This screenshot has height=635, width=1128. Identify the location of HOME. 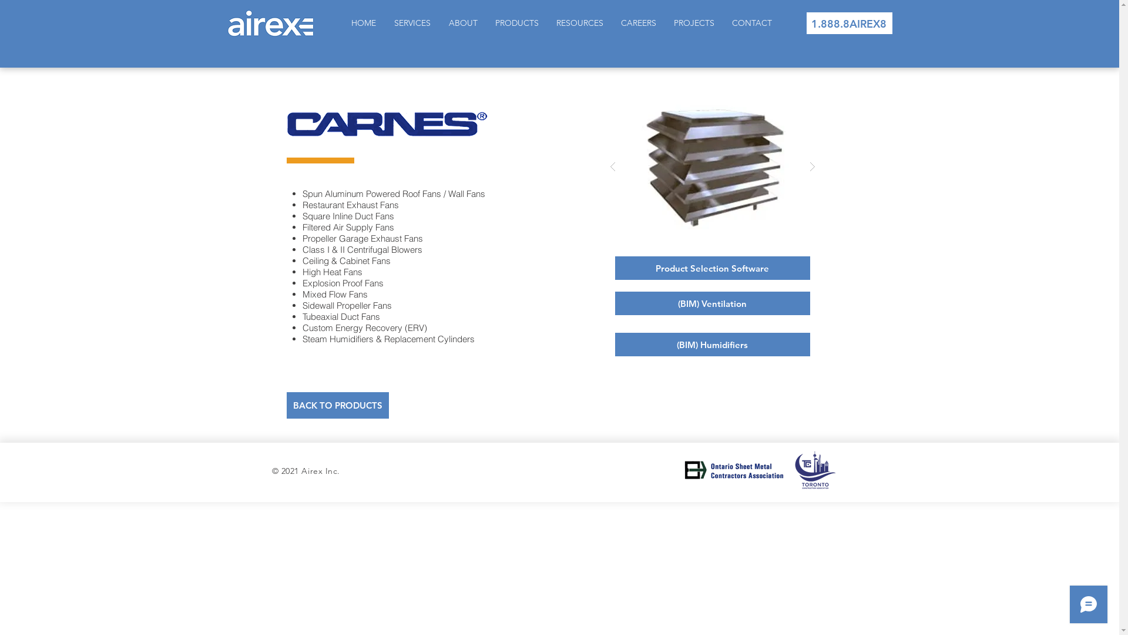
(363, 24).